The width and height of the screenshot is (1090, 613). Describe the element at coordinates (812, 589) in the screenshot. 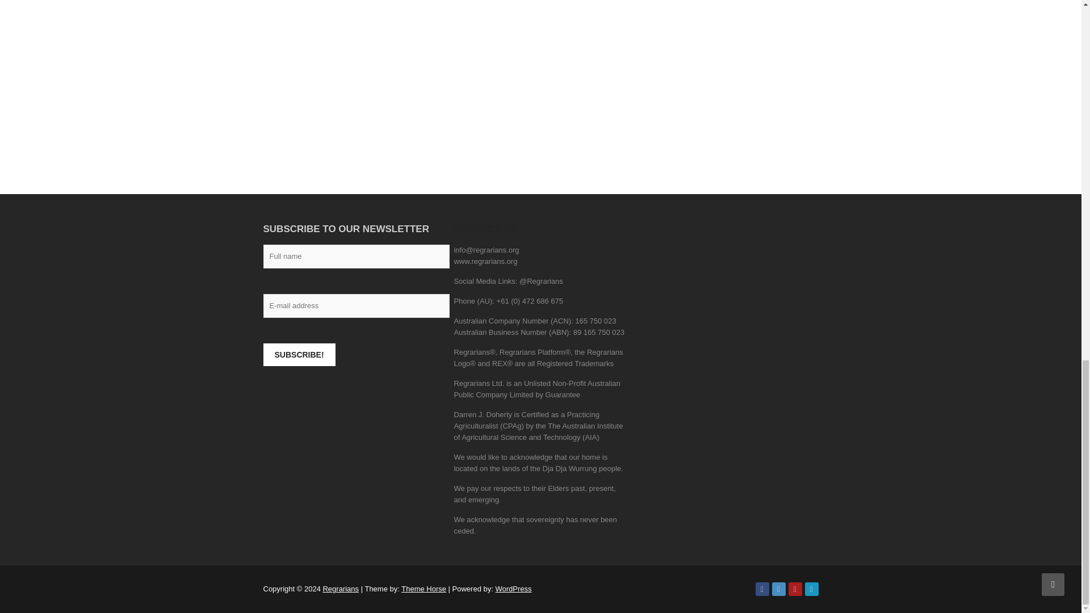

I see `Regrarians on Vimeo` at that location.